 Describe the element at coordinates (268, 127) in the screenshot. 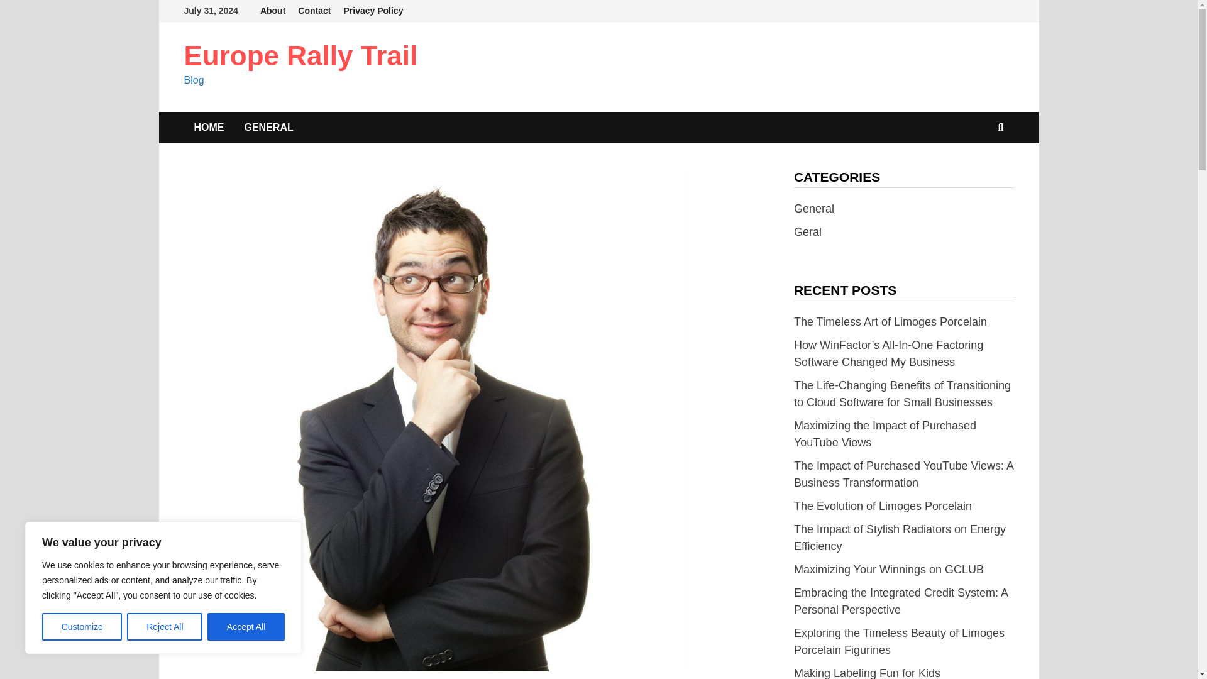

I see `GENERAL` at that location.